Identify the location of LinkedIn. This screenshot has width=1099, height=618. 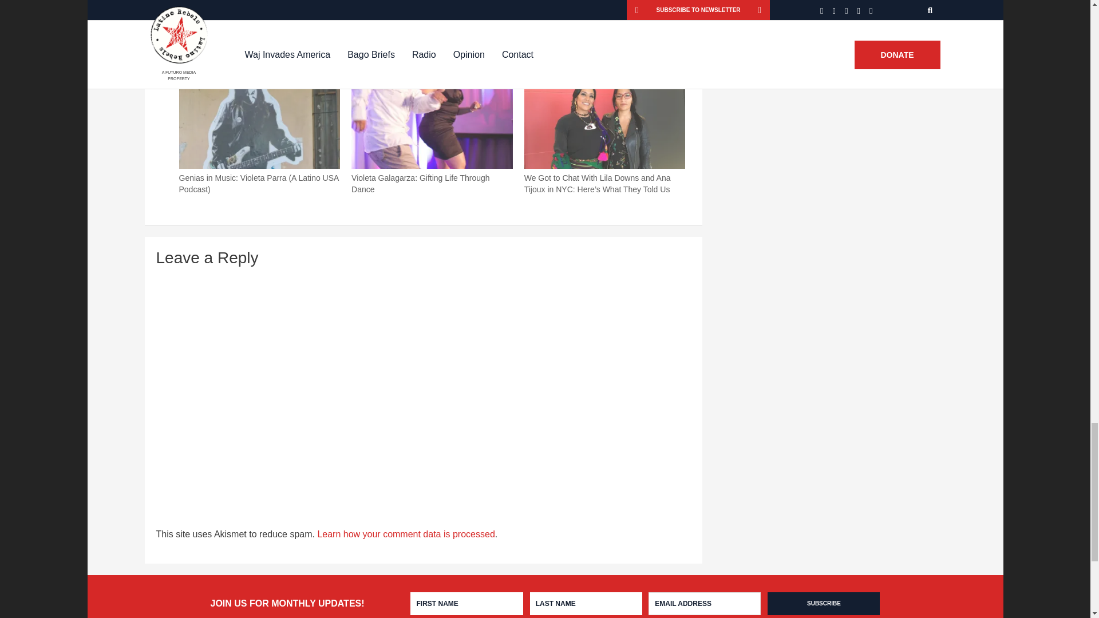
(370, 6).